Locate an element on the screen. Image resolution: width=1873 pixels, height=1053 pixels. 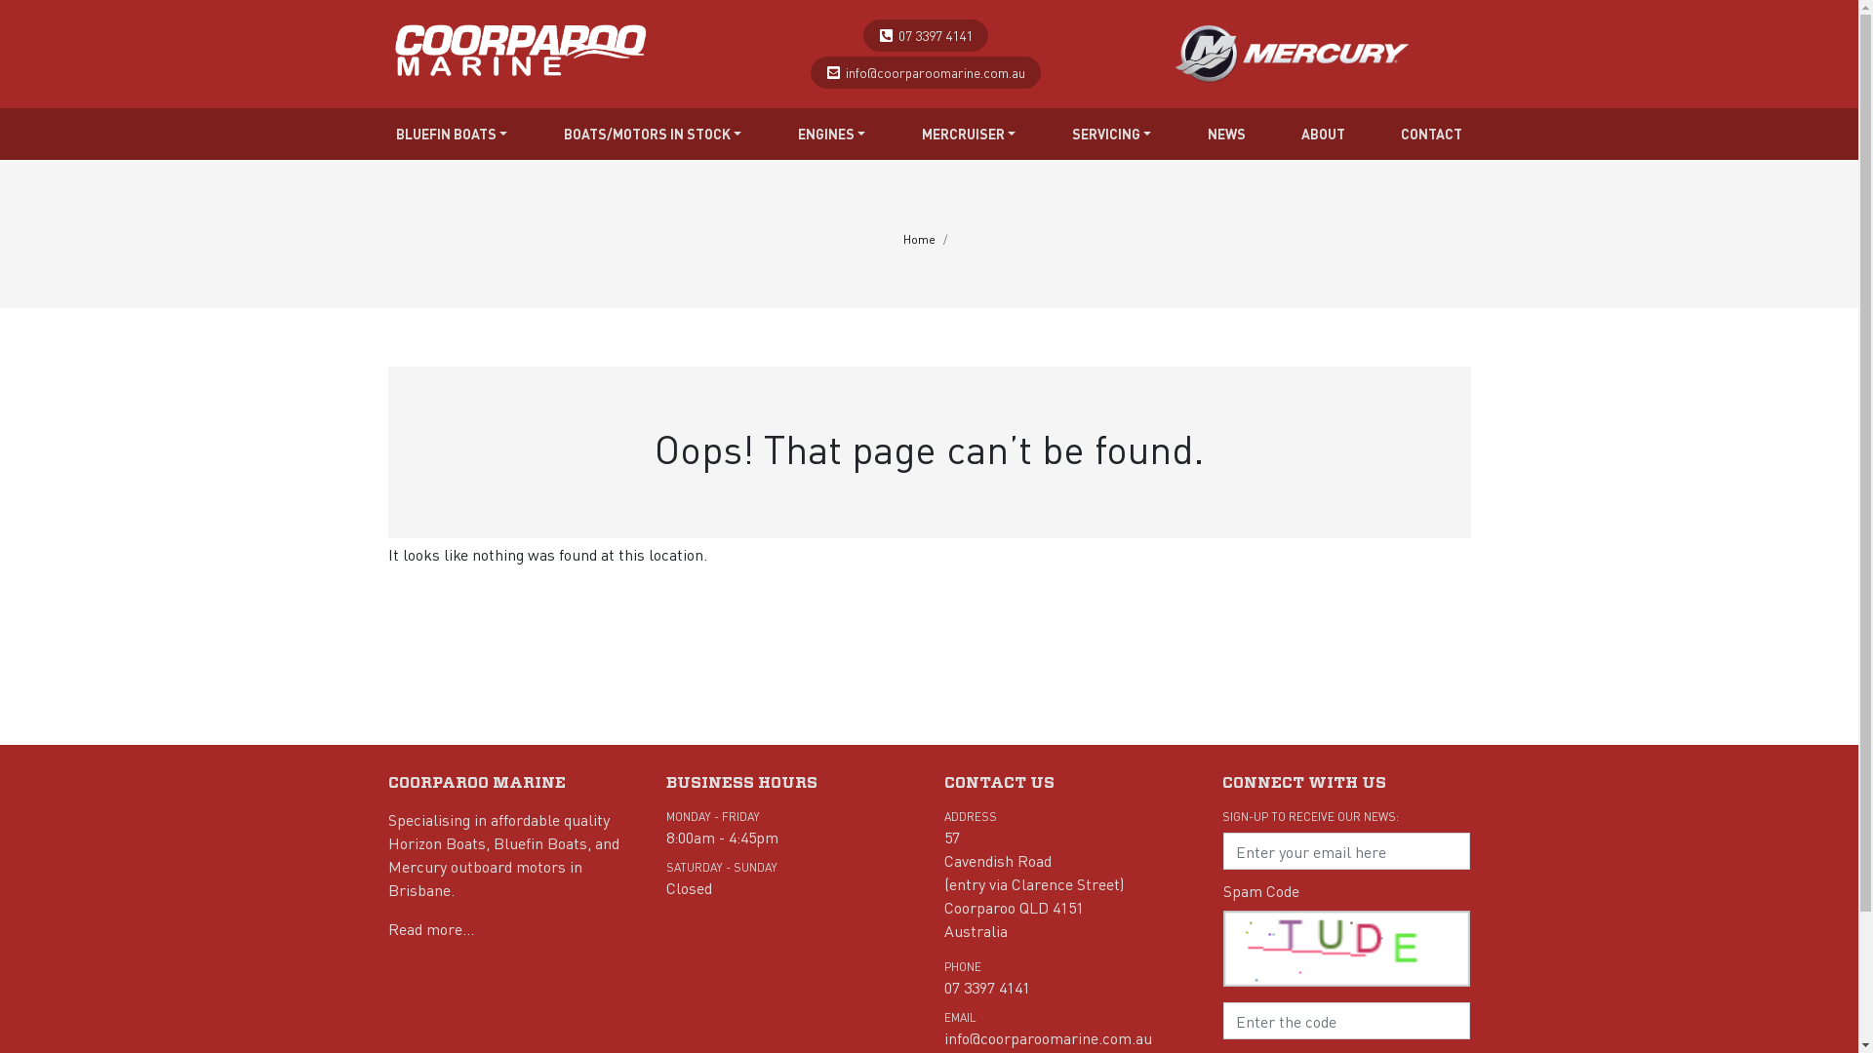
info@coorparoomarine.com.au is located at coordinates (1048, 1037).